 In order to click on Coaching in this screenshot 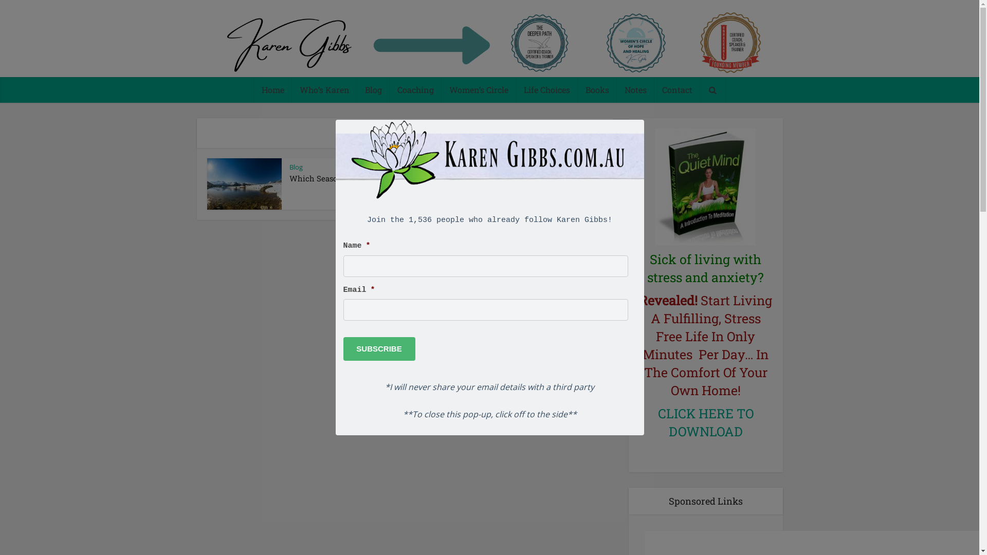, I will do `click(415, 90)`.